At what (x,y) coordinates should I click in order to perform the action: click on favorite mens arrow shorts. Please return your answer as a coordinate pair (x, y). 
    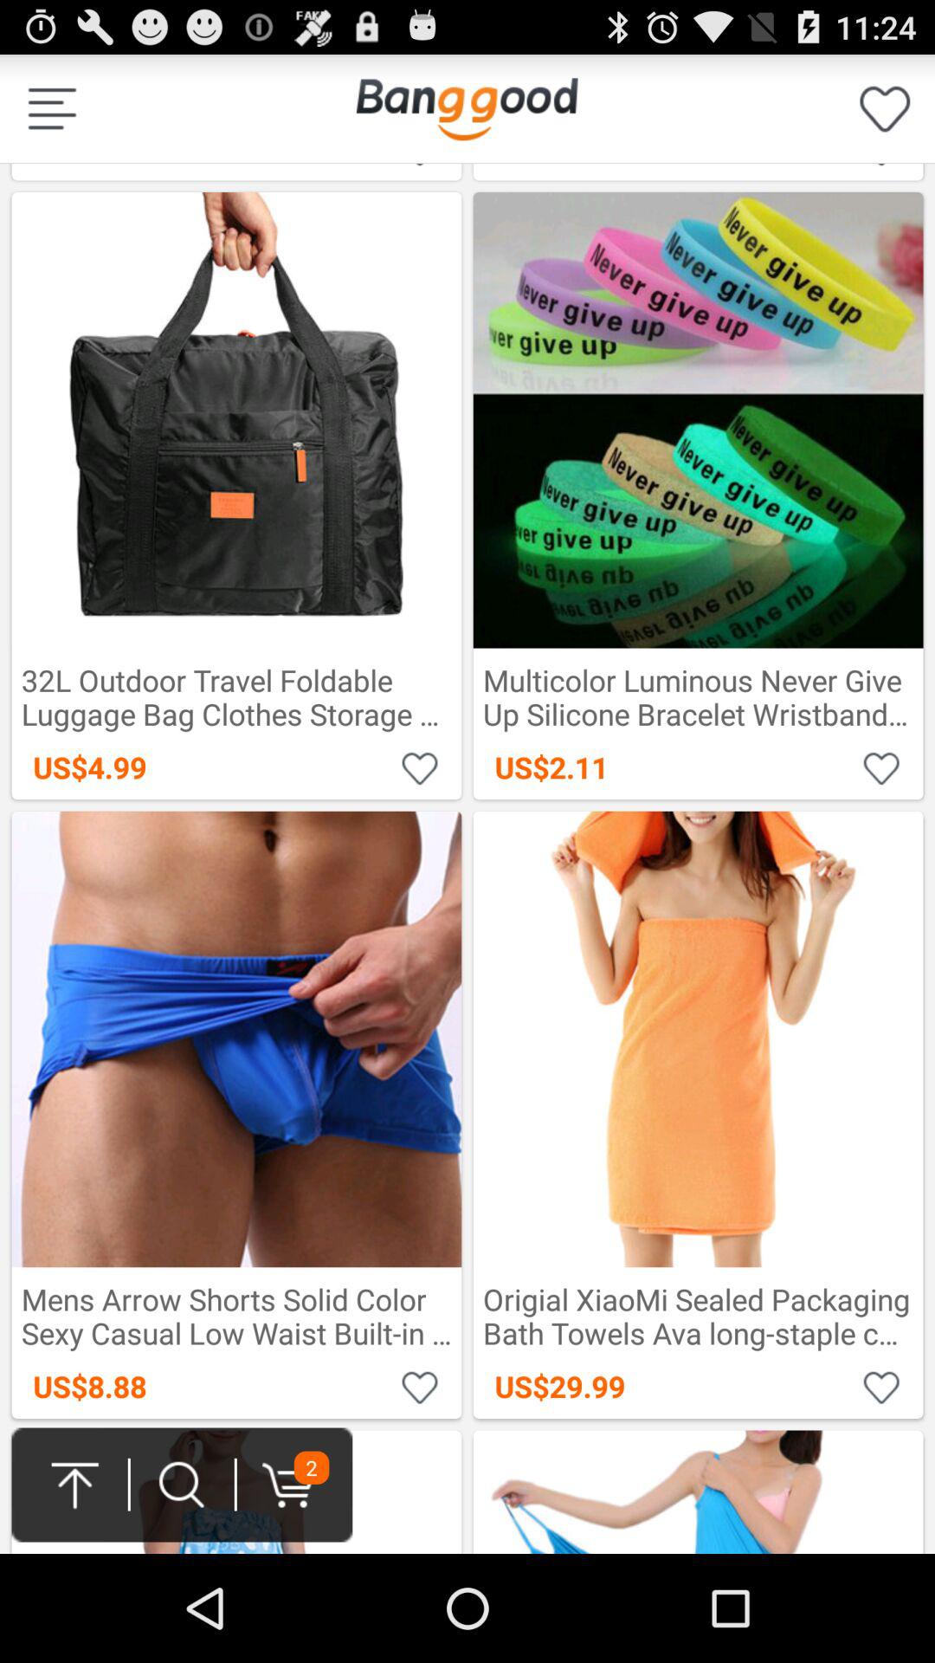
    Looking at the image, I should click on (421, 1386).